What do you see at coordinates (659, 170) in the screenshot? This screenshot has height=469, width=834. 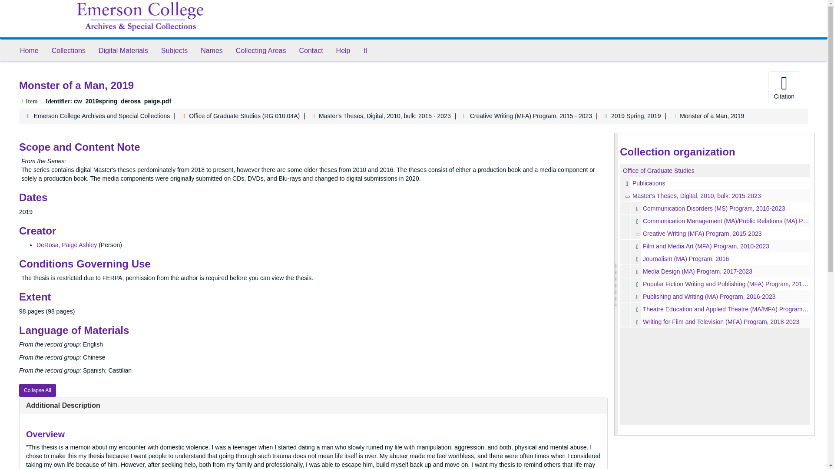 I see `Office of Graduate Studies` at bounding box center [659, 170].